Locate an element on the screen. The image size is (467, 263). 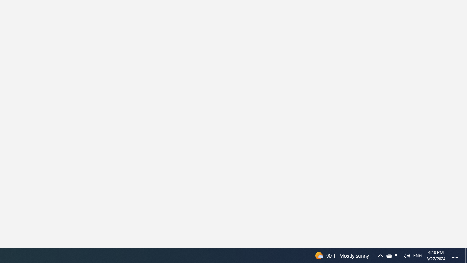
Show desktop is located at coordinates (398, 256).